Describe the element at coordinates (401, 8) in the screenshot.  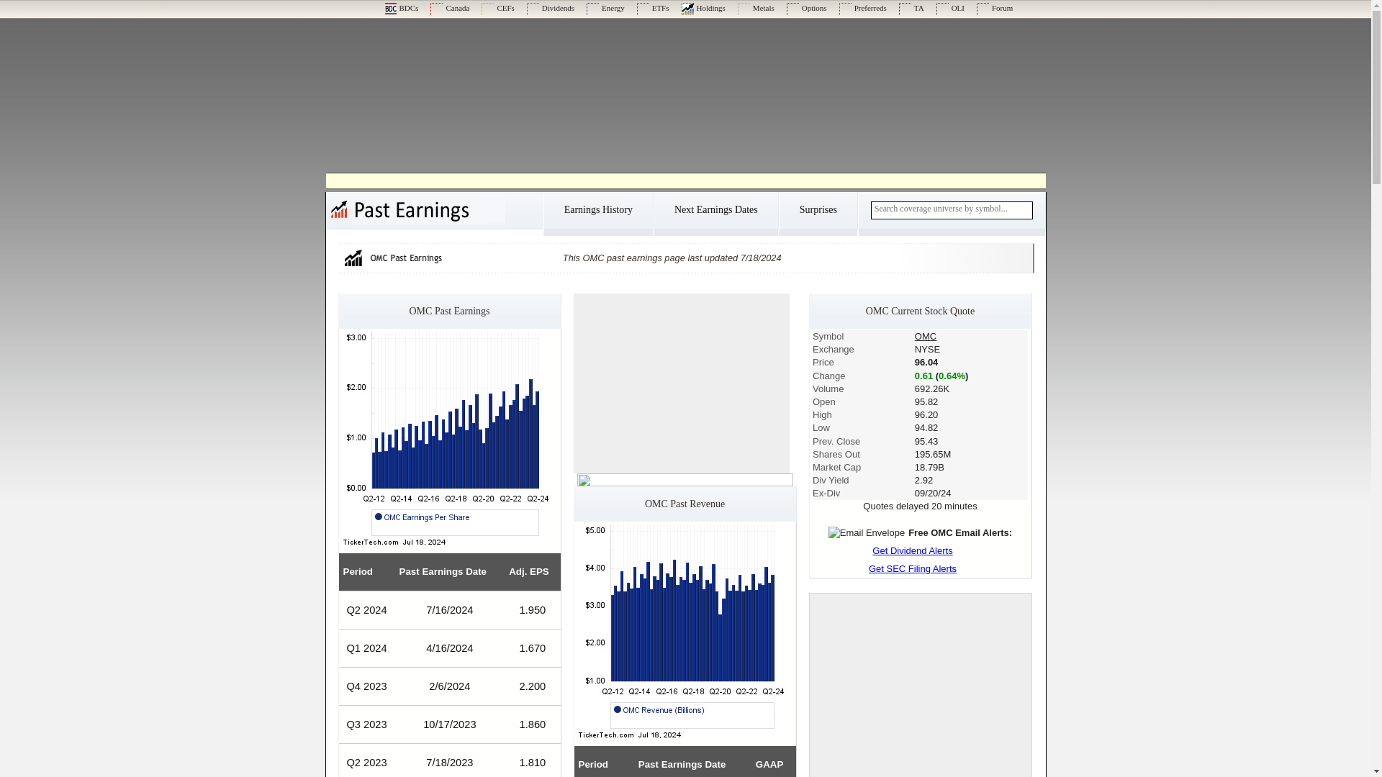
I see `BDC Investor` at that location.